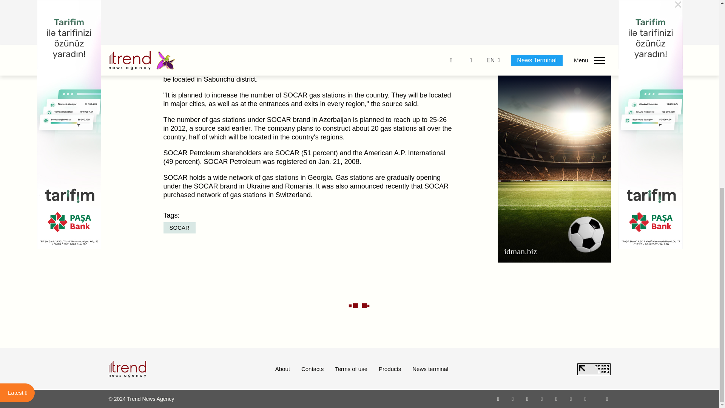  Describe the element at coordinates (527, 399) in the screenshot. I see `Twitter` at that location.